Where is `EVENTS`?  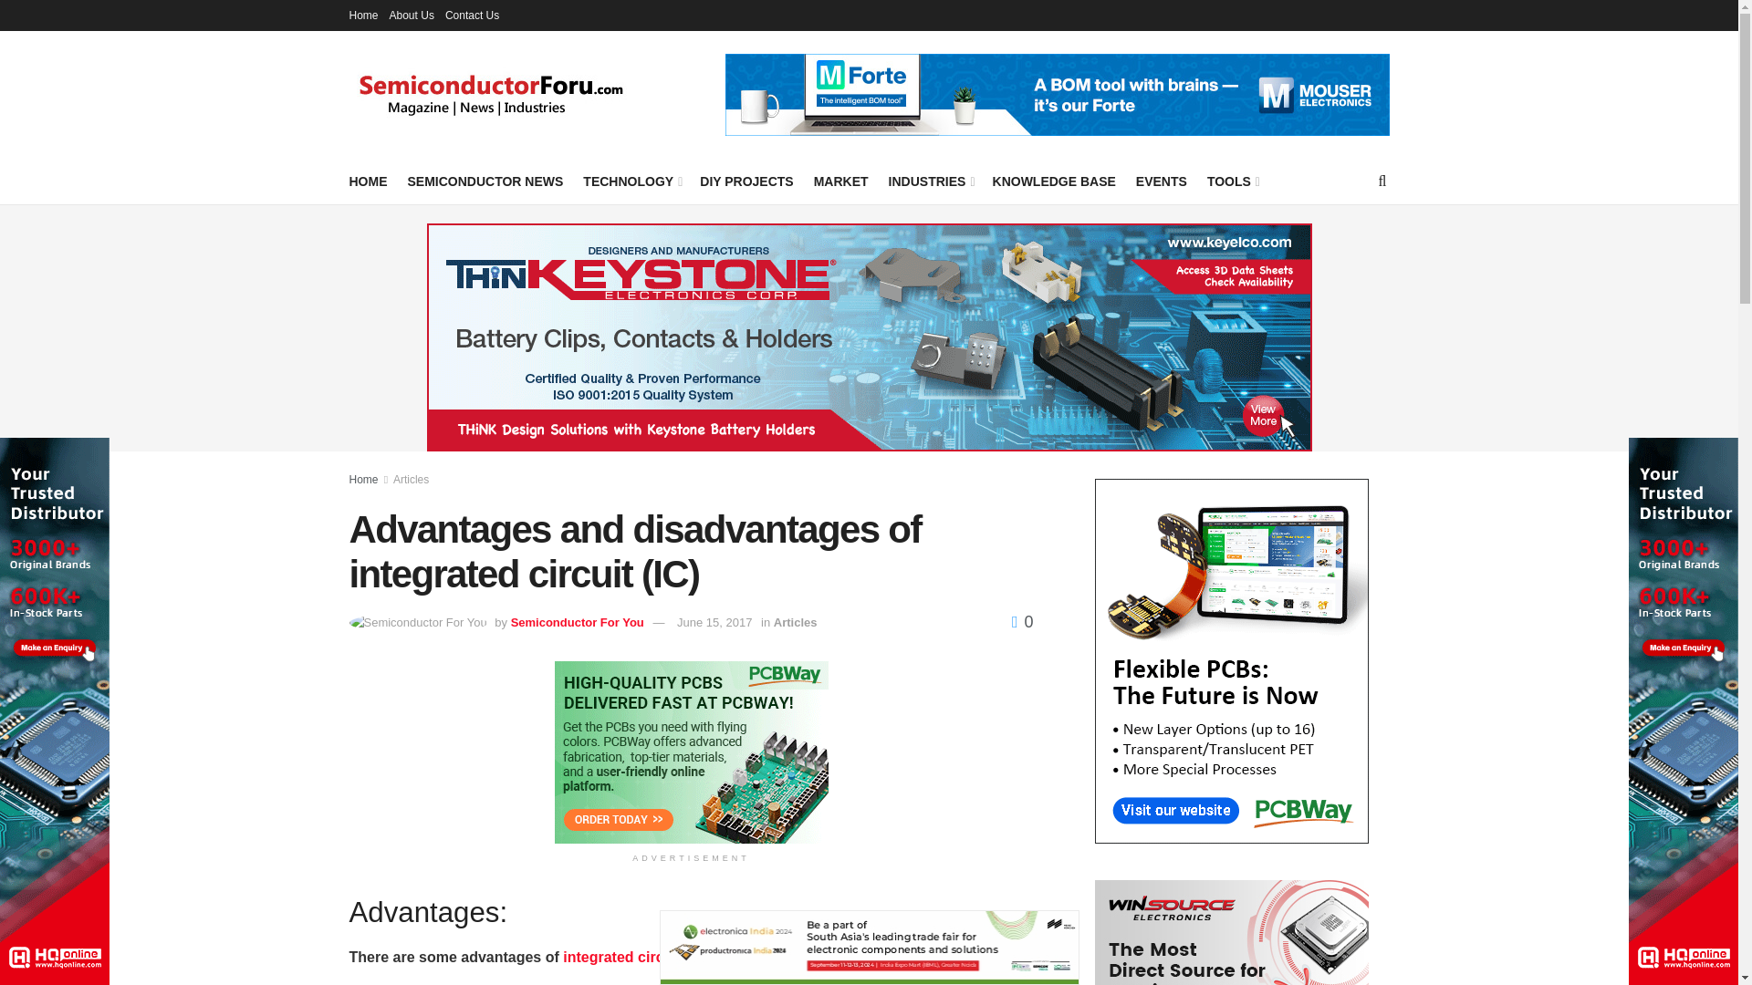 EVENTS is located at coordinates (1161, 181).